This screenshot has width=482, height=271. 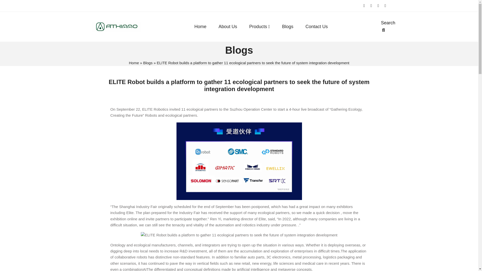 What do you see at coordinates (378, 6) in the screenshot?
I see `Youtube` at bounding box center [378, 6].